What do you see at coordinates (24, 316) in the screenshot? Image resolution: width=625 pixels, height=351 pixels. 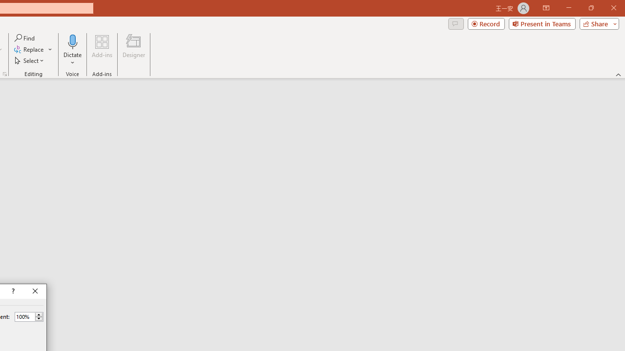 I see `Percent` at bounding box center [24, 316].